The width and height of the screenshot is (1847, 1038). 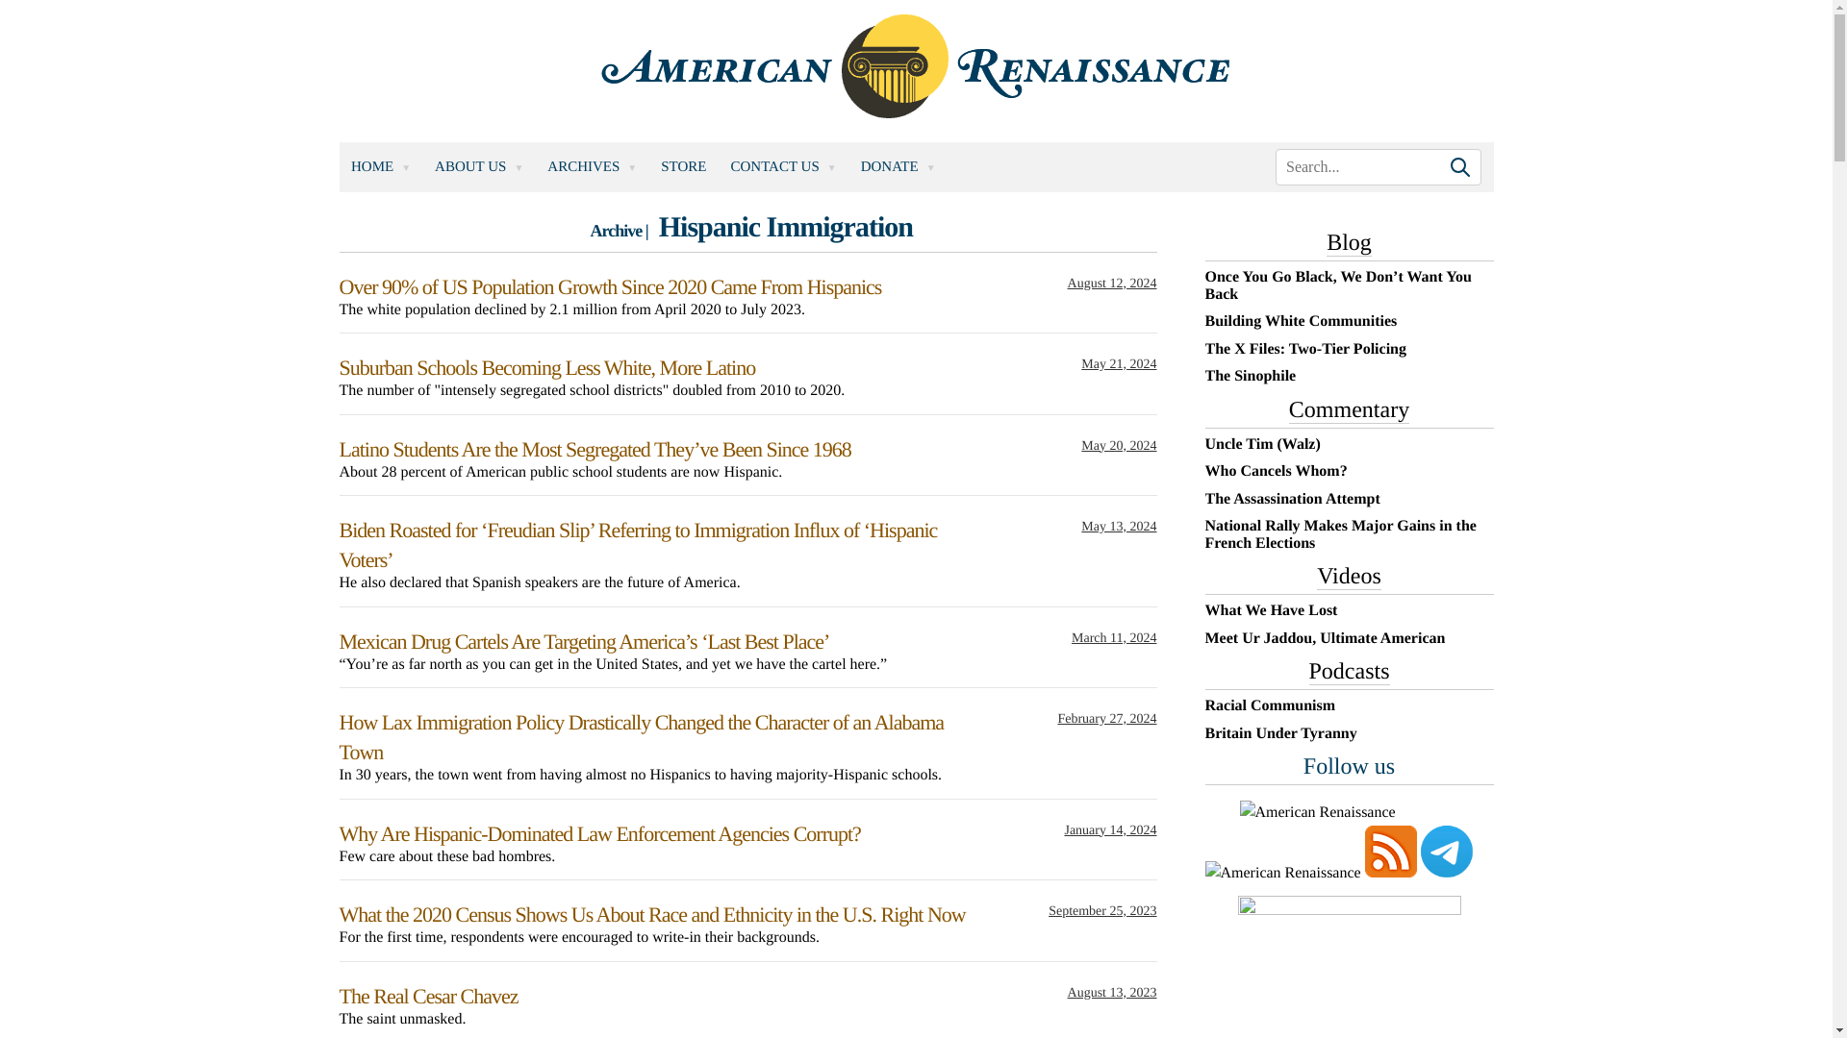 What do you see at coordinates (1281, 874) in the screenshot?
I see `Follow us on Gab` at bounding box center [1281, 874].